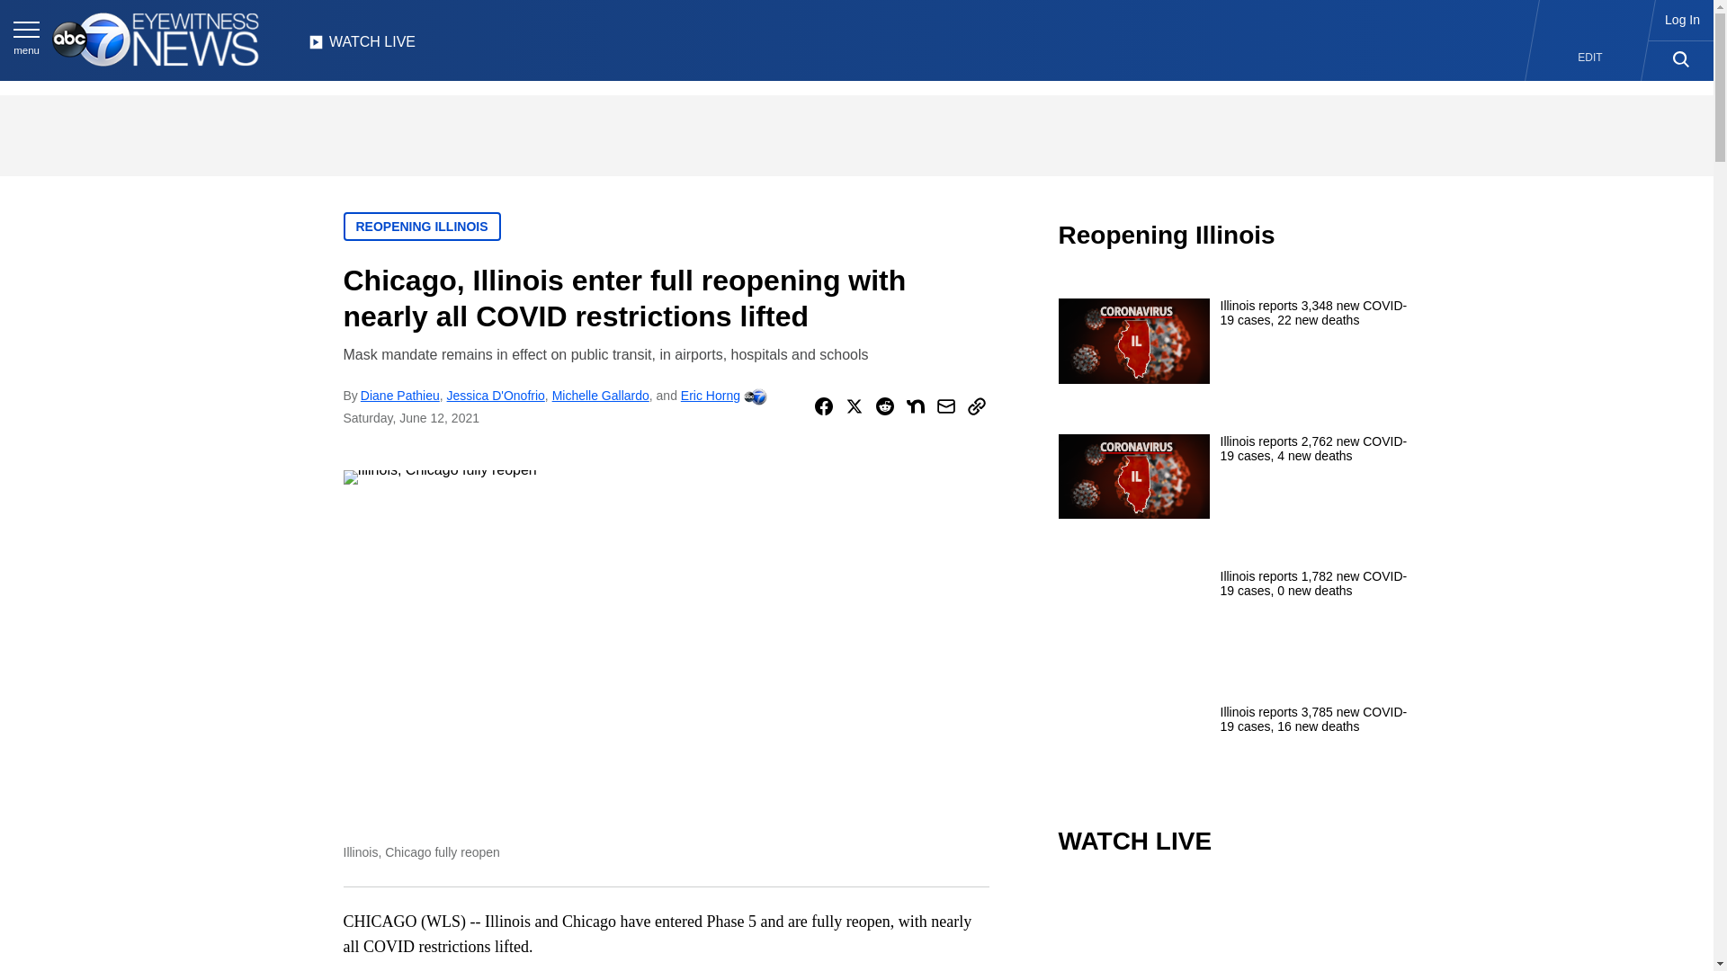  What do you see at coordinates (1238, 926) in the screenshot?
I see `video.title` at bounding box center [1238, 926].